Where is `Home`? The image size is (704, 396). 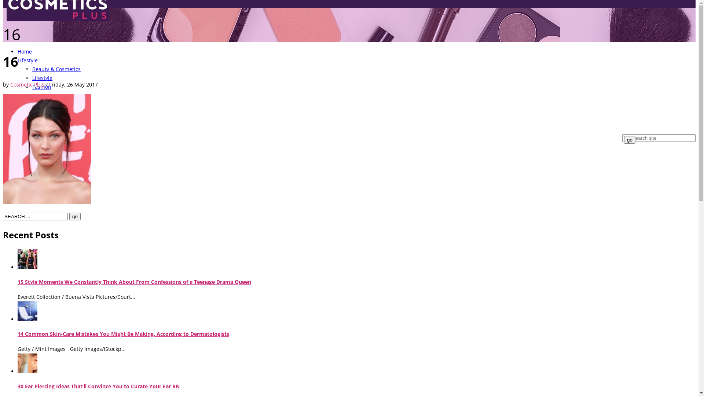
Home is located at coordinates (25, 51).